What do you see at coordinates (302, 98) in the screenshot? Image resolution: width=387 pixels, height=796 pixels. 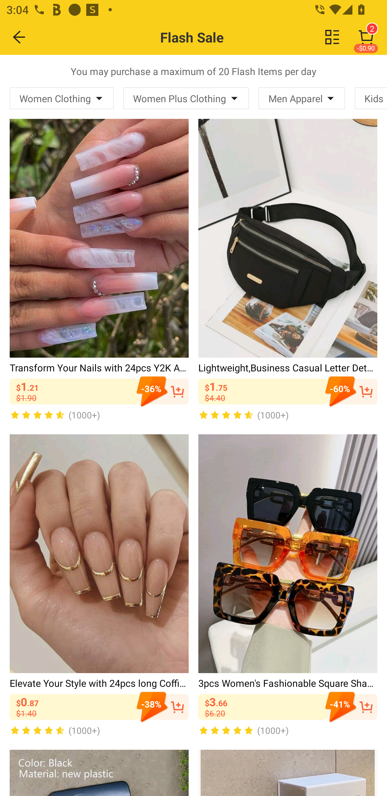 I see `Men Apparel` at bounding box center [302, 98].